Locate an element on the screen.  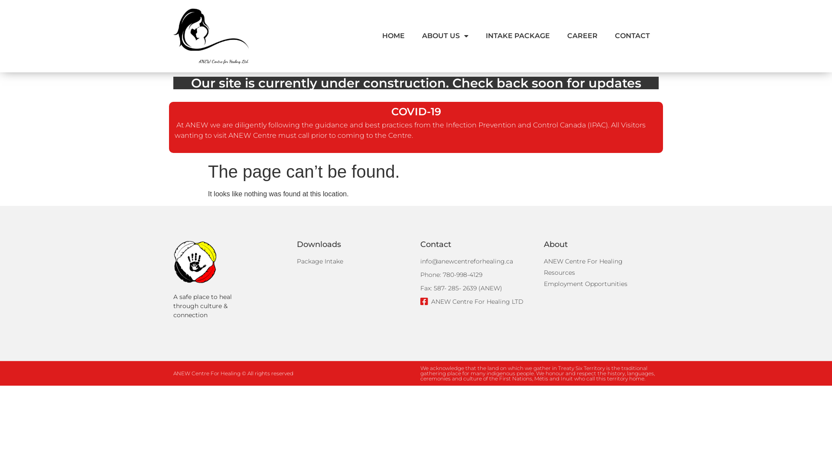
CAREER is located at coordinates (582, 36).